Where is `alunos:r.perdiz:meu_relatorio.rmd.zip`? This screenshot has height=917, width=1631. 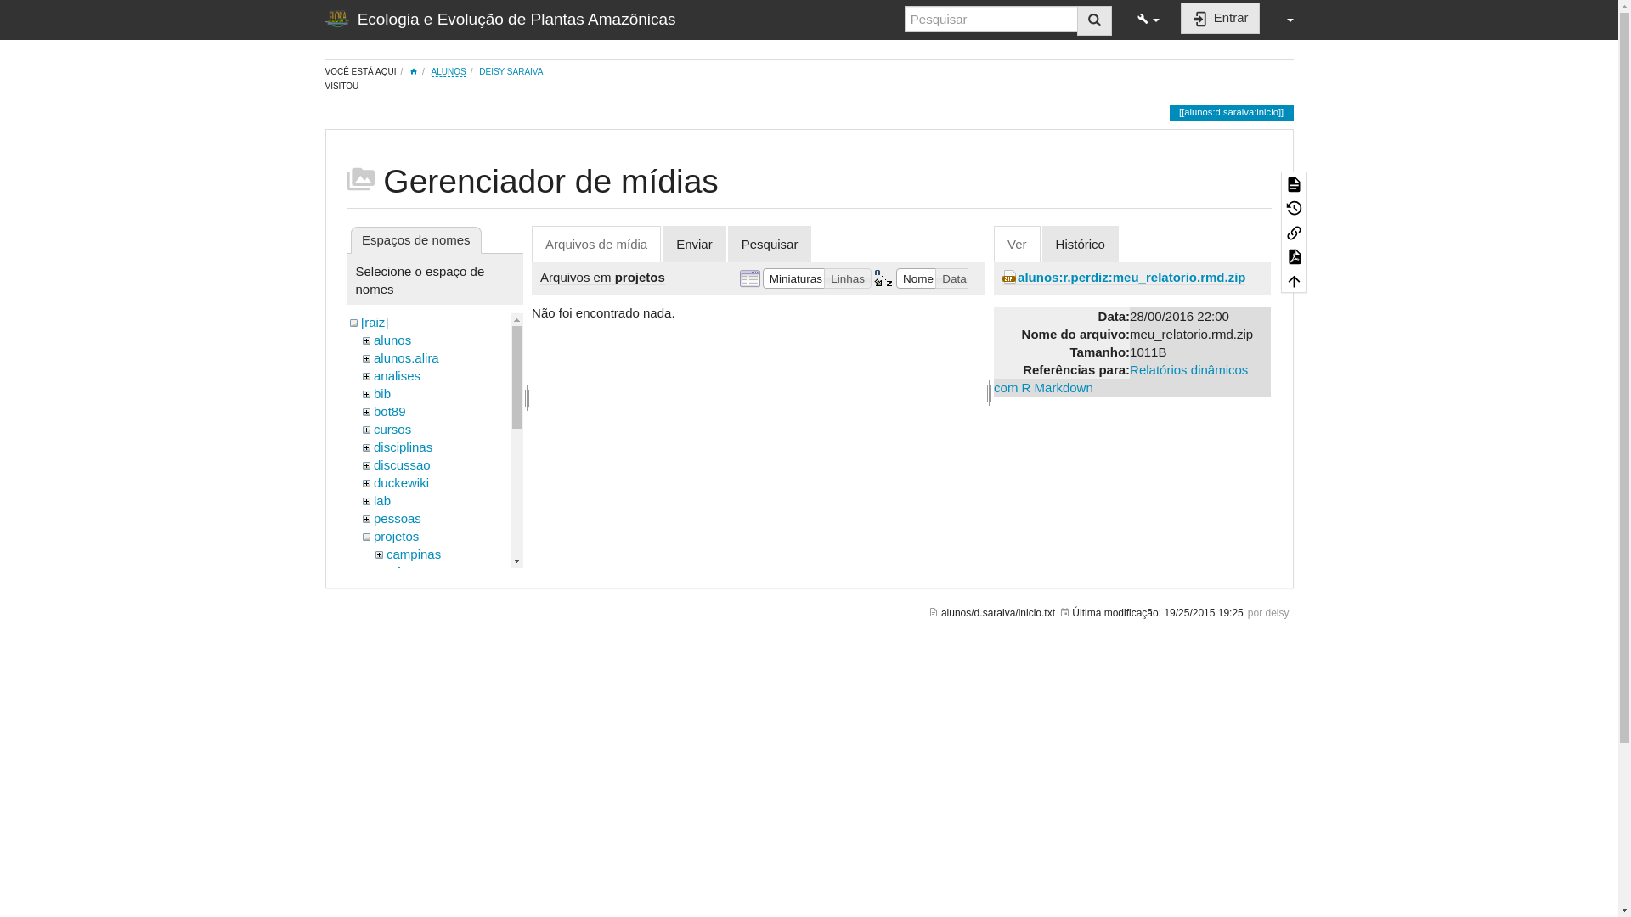
alunos:r.perdiz:meu_relatorio.rmd.zip is located at coordinates (1124, 277).